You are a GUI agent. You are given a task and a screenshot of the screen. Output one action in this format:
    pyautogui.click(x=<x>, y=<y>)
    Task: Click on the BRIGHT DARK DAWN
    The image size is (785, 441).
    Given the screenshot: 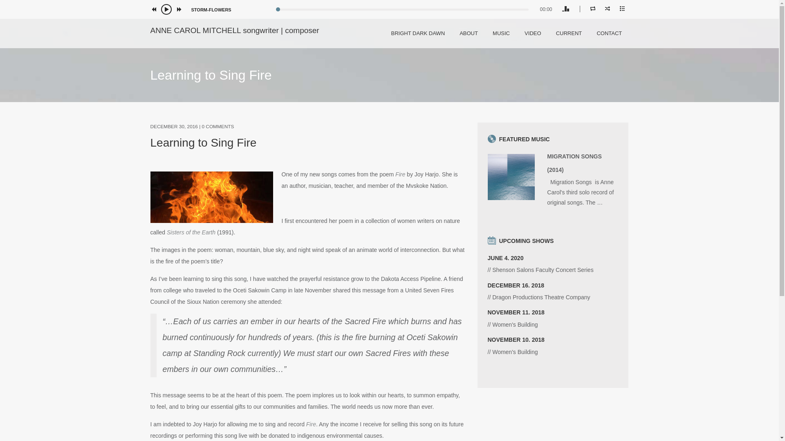 What is the action you would take?
    pyautogui.click(x=418, y=33)
    